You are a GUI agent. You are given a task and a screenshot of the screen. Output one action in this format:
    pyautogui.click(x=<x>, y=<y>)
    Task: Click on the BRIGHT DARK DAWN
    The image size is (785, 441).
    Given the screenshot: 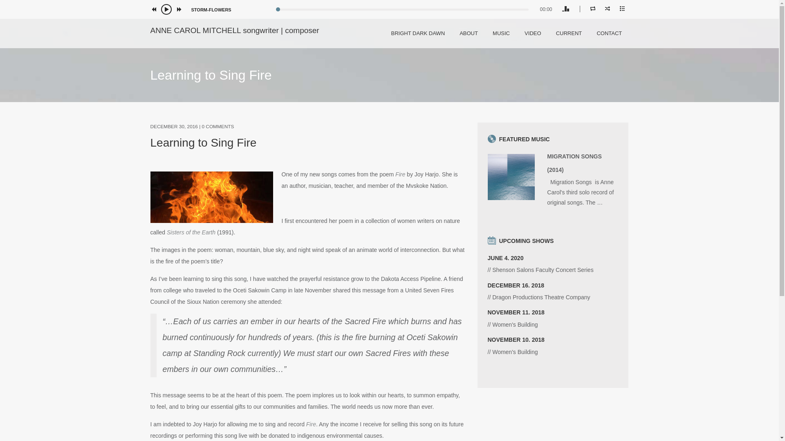 What is the action you would take?
    pyautogui.click(x=418, y=33)
    